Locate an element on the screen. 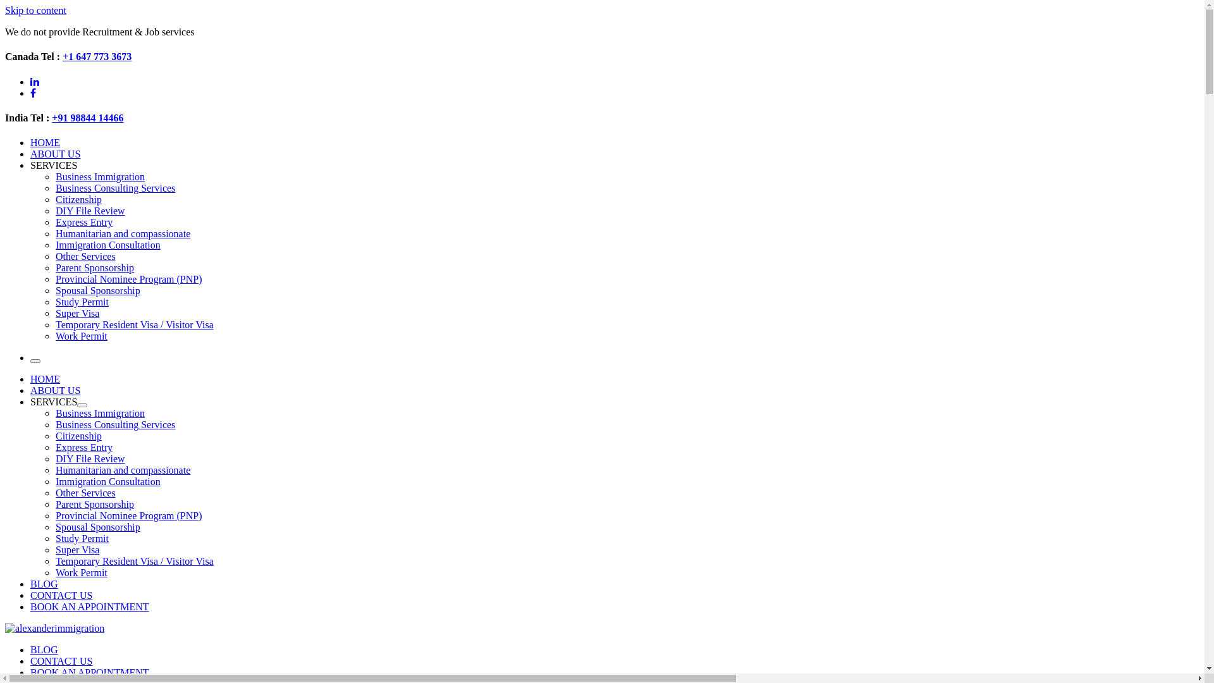  BLOG is located at coordinates (44, 650).